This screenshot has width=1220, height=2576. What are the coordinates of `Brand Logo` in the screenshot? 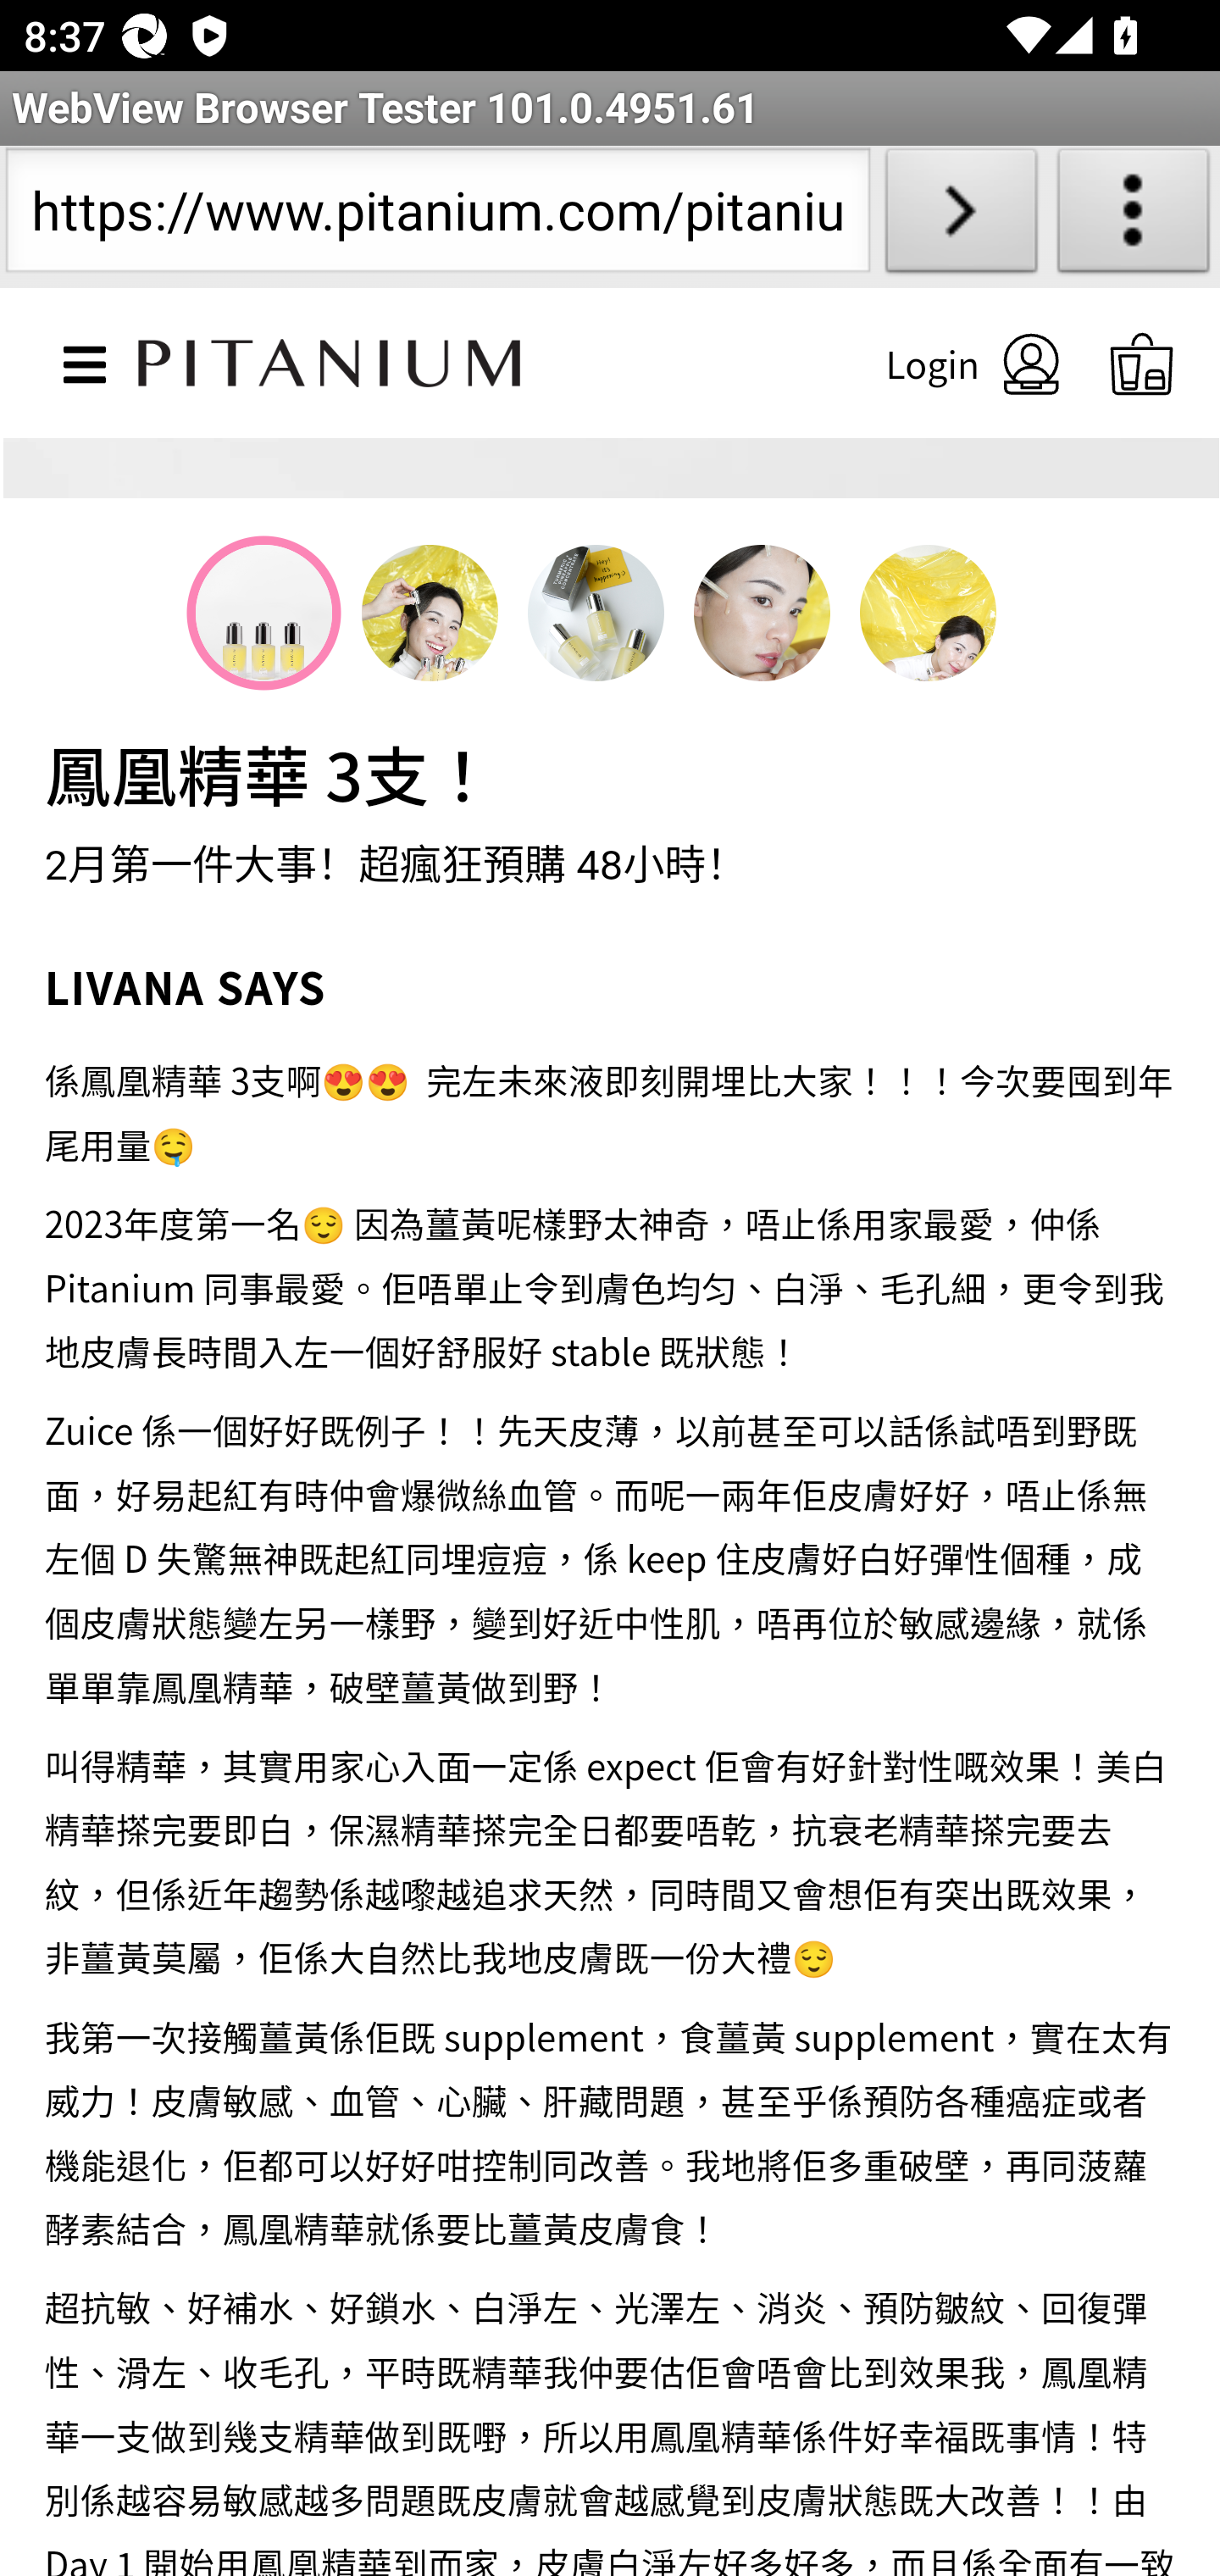 It's located at (330, 357).